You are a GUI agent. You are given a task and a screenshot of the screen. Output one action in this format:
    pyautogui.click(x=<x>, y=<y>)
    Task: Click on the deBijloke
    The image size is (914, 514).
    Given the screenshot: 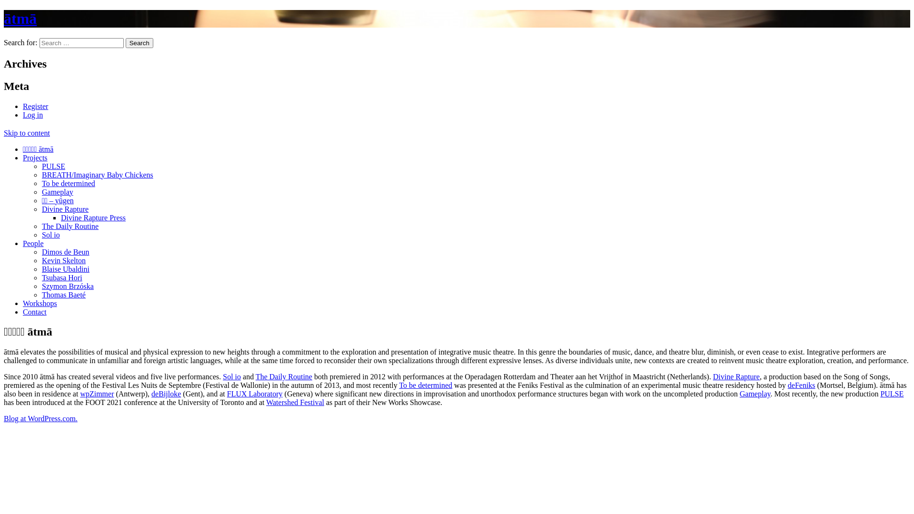 What is the action you would take?
    pyautogui.click(x=166, y=394)
    